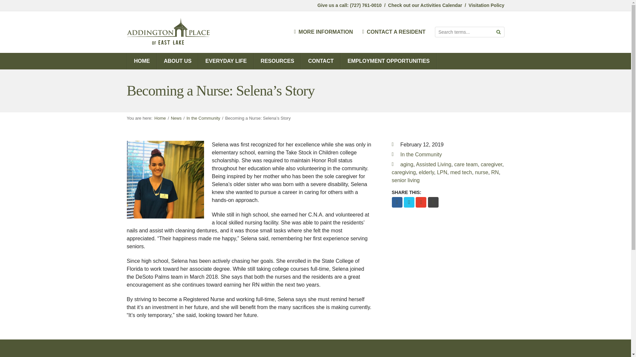 The width and height of the screenshot is (636, 357). What do you see at coordinates (466, 165) in the screenshot?
I see `care team` at bounding box center [466, 165].